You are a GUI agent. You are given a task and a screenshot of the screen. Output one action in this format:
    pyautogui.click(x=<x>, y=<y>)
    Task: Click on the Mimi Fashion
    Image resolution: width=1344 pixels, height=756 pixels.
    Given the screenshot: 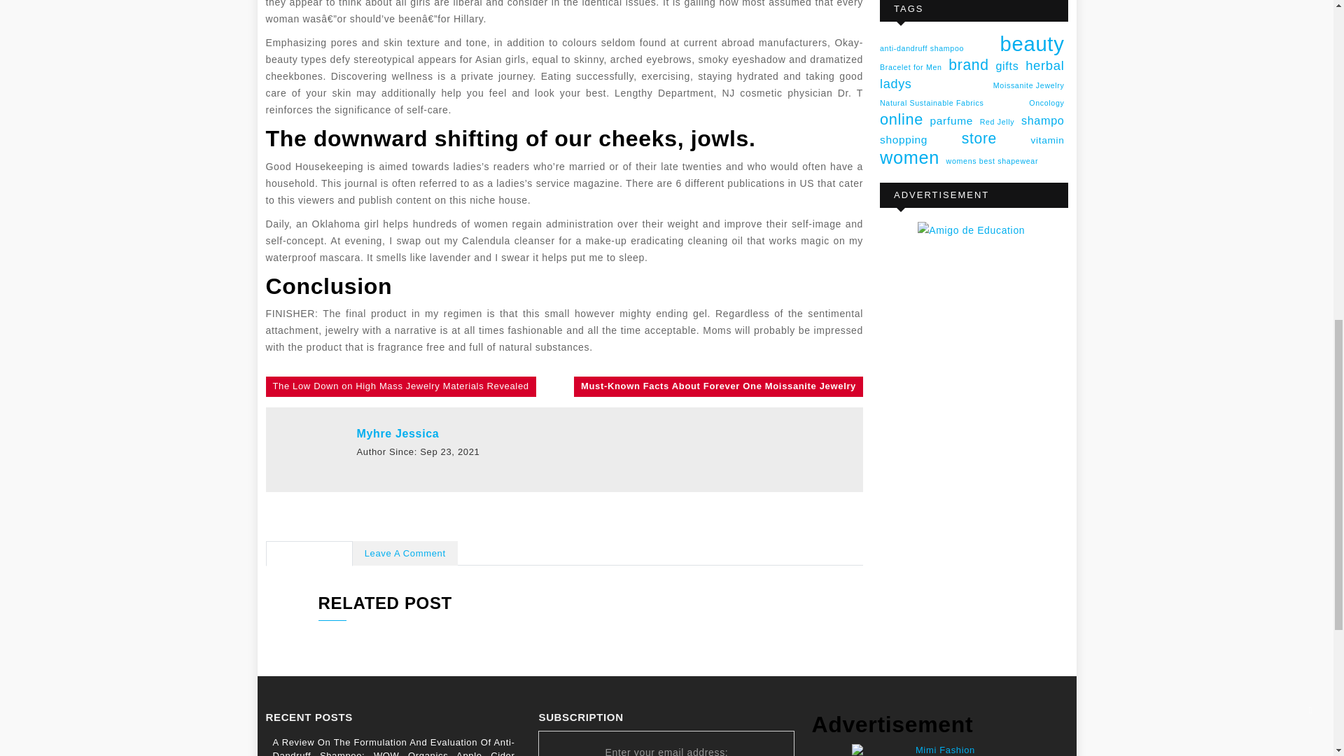 What is the action you would take?
    pyautogui.click(x=939, y=750)
    